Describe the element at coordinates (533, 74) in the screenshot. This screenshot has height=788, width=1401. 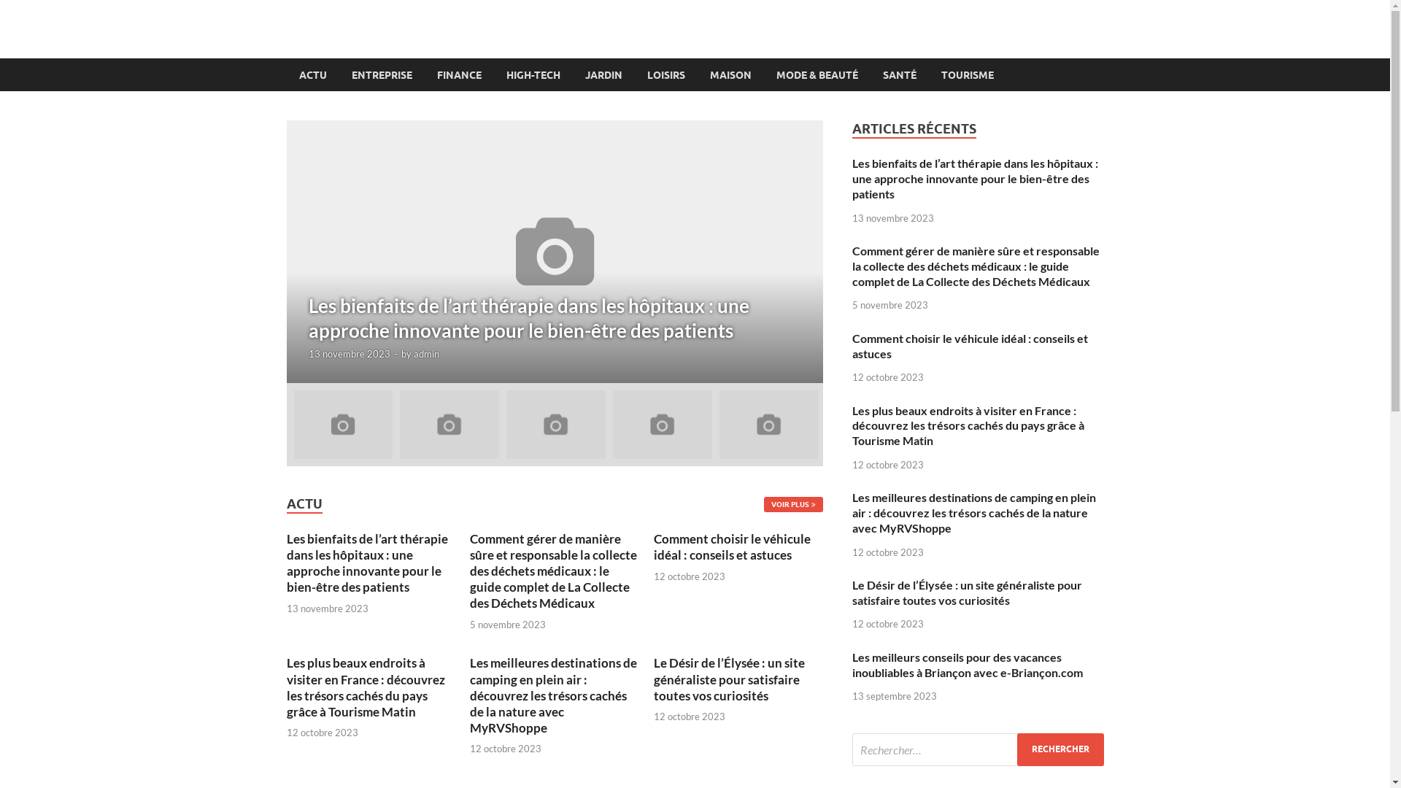
I see `HIGH-TECH` at that location.